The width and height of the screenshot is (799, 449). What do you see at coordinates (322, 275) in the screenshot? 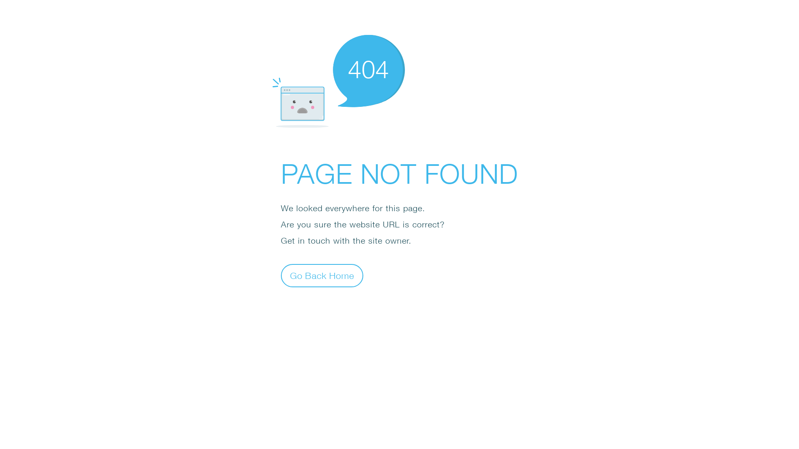
I see `Go Back Home` at bounding box center [322, 275].